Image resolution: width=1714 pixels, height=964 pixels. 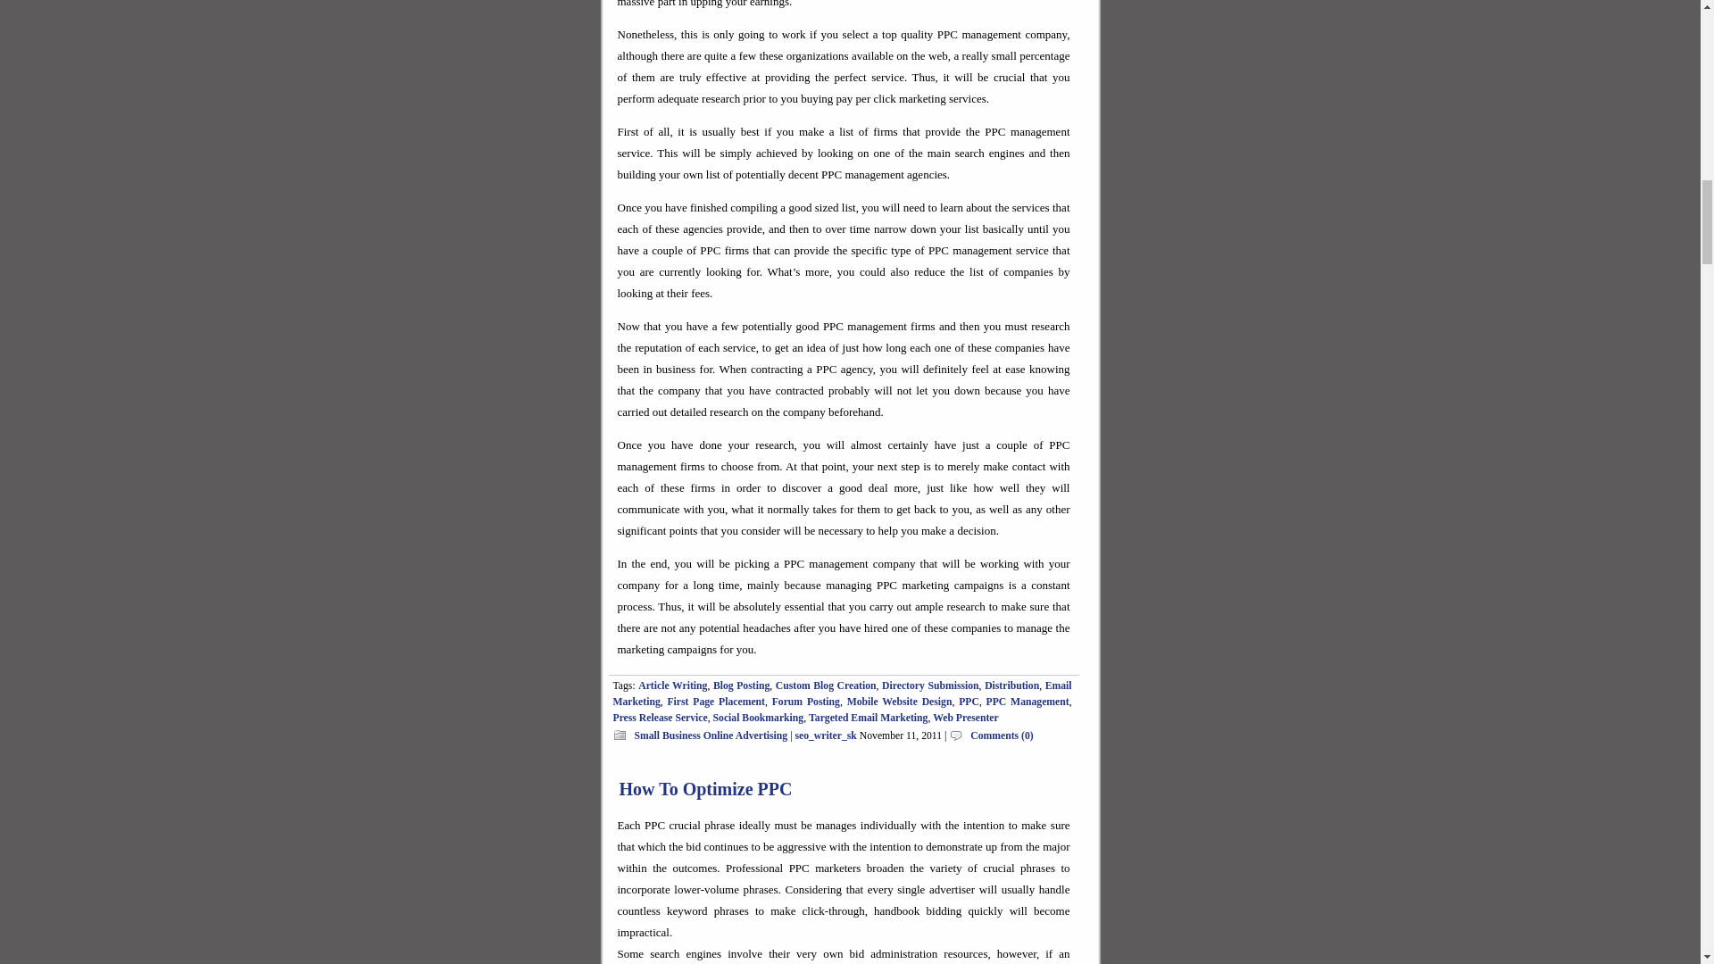 I want to click on Article Writing, so click(x=671, y=686).